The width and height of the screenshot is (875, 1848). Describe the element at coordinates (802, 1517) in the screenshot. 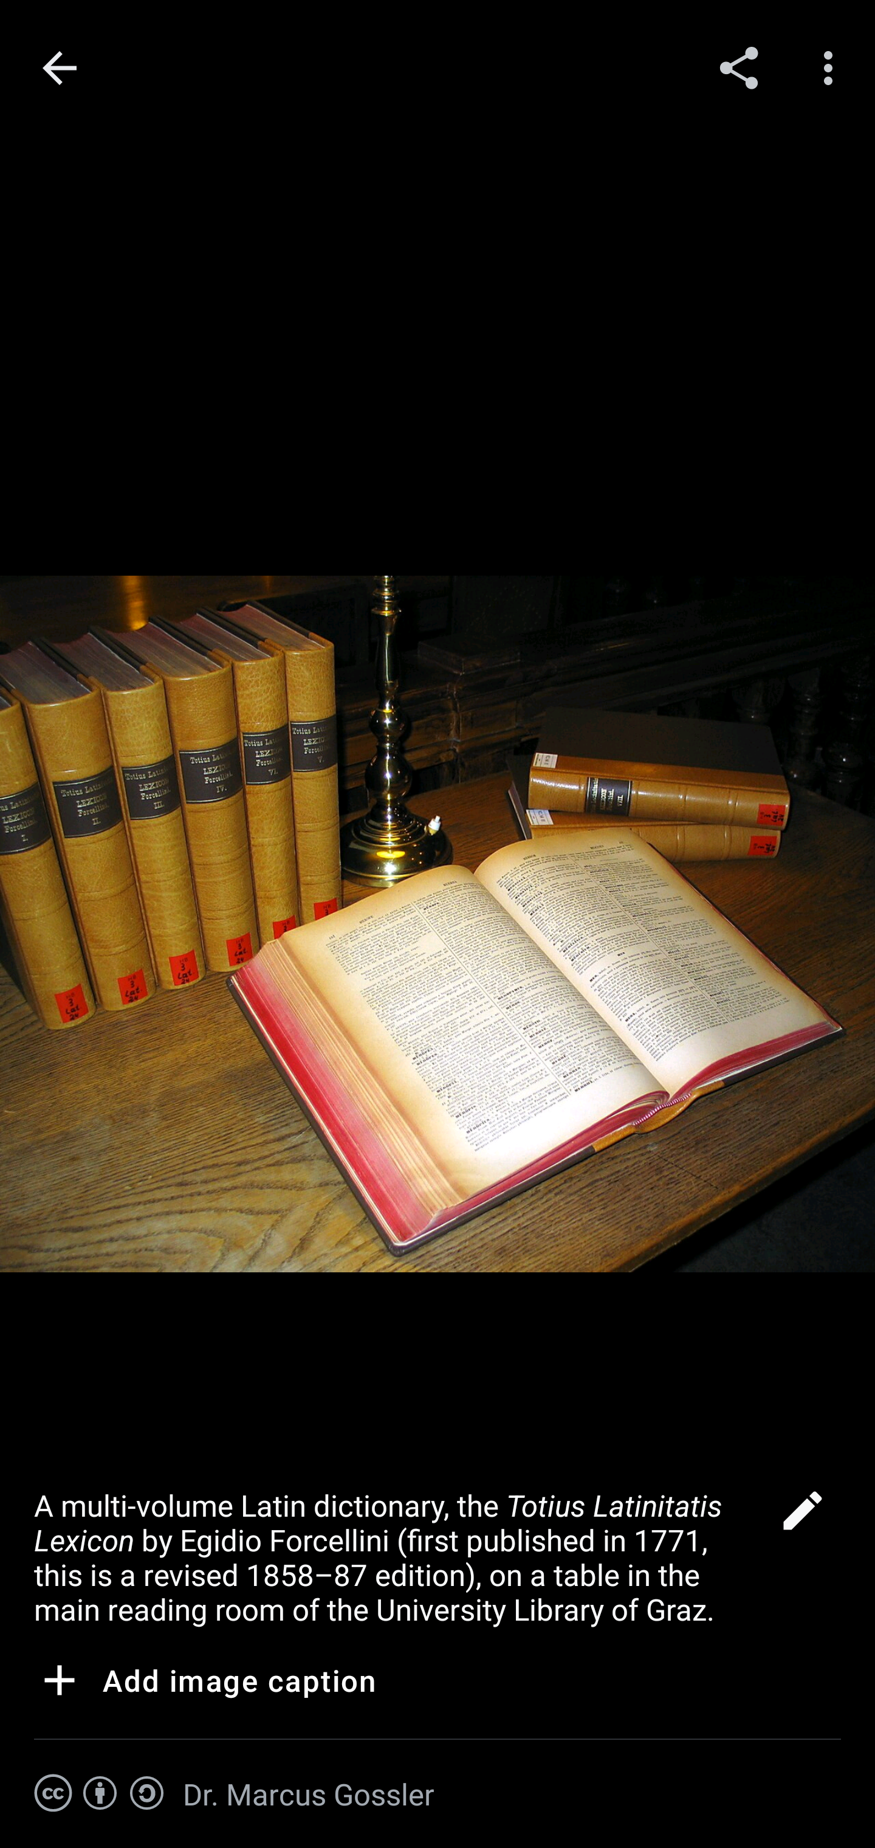

I see `Edit image caption` at that location.